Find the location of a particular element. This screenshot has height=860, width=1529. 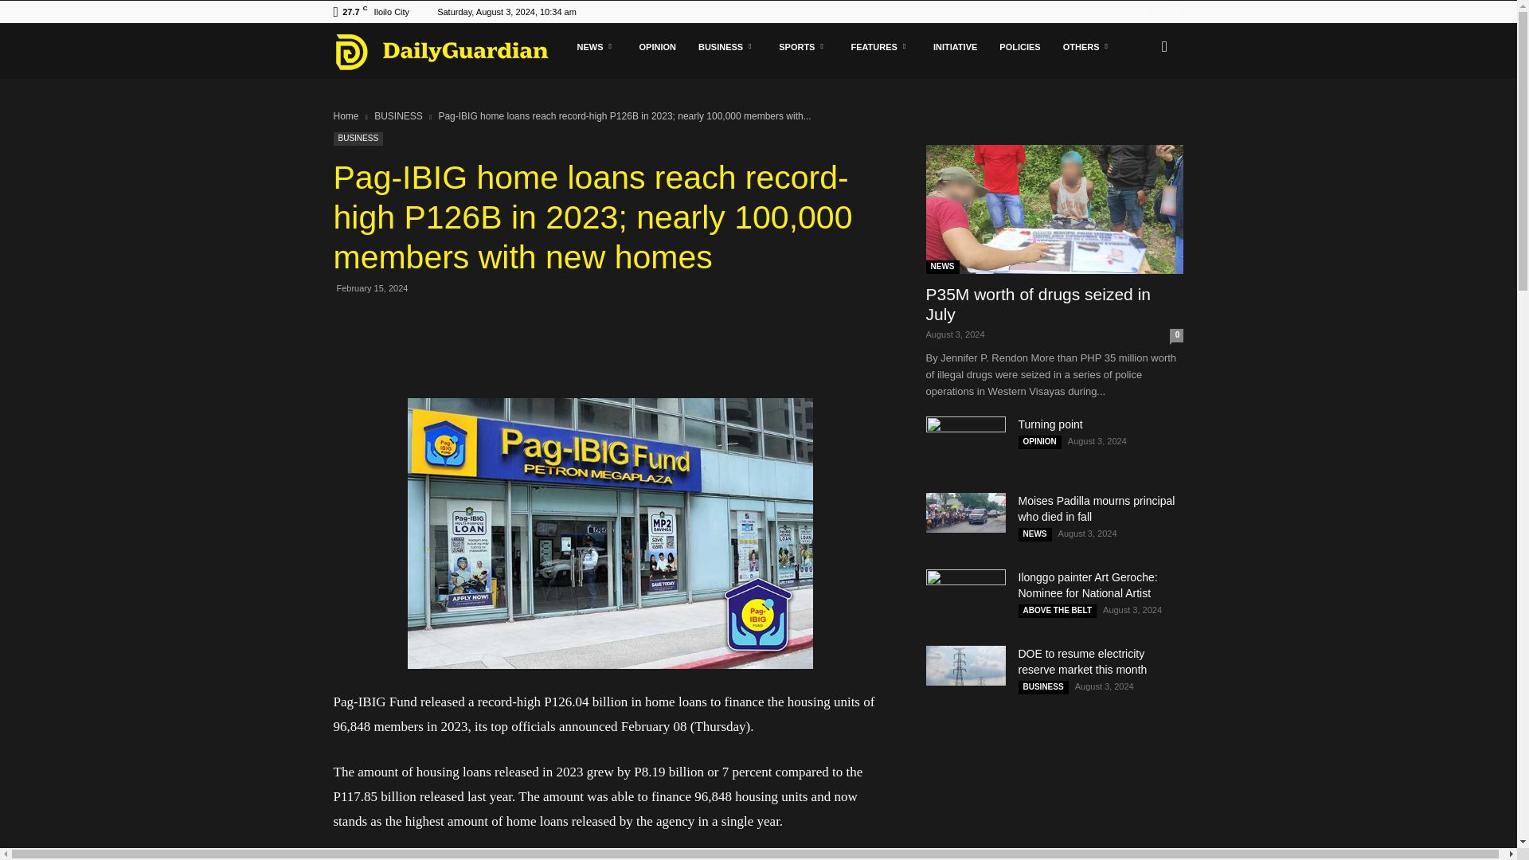

We write, you decide. is located at coordinates (441, 51).